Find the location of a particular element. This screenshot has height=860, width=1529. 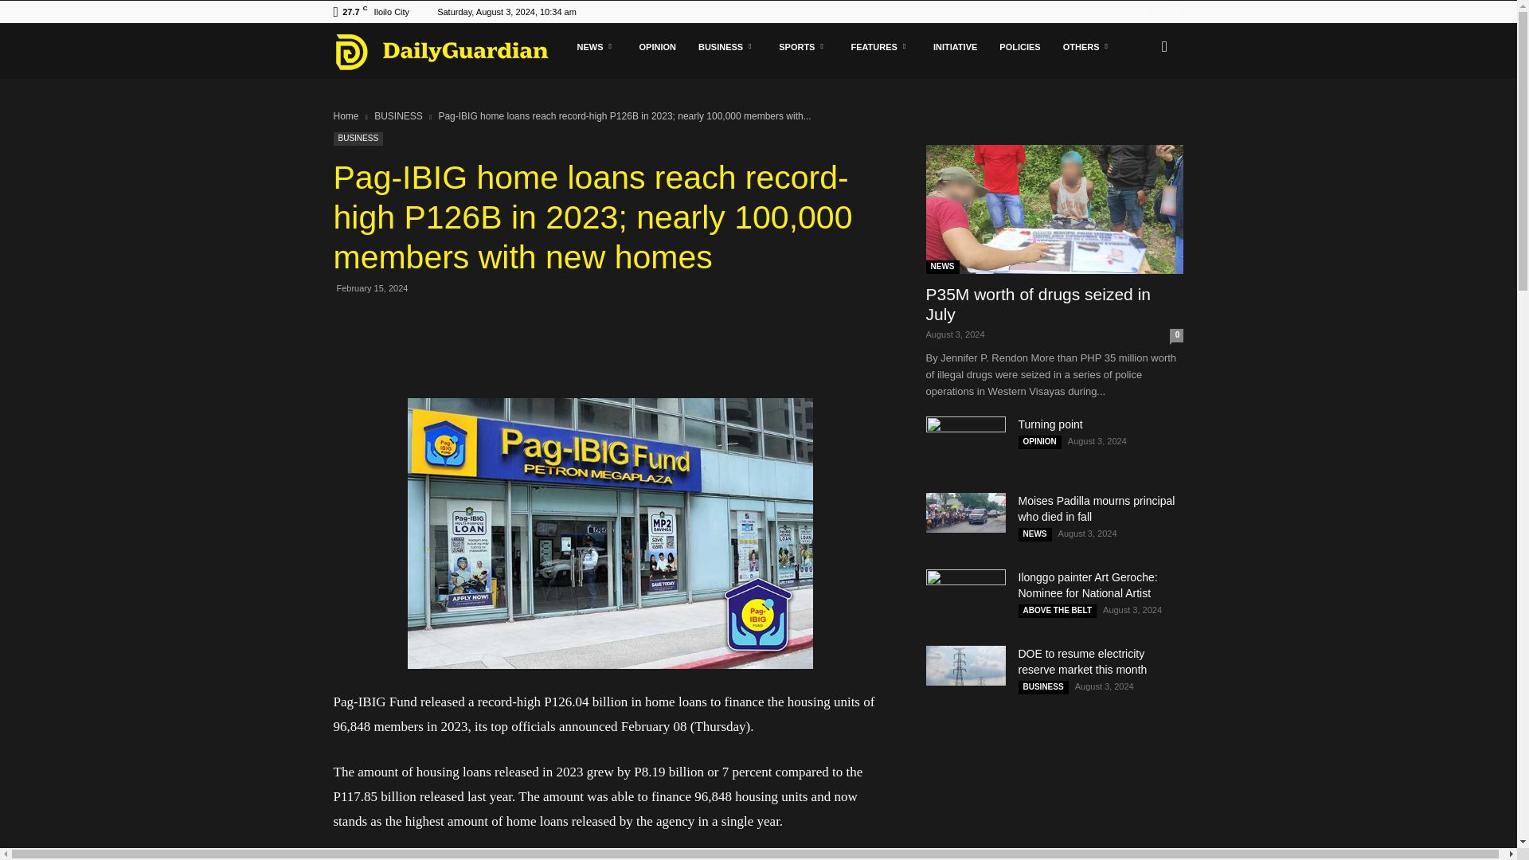

We write, you decide. is located at coordinates (441, 51).